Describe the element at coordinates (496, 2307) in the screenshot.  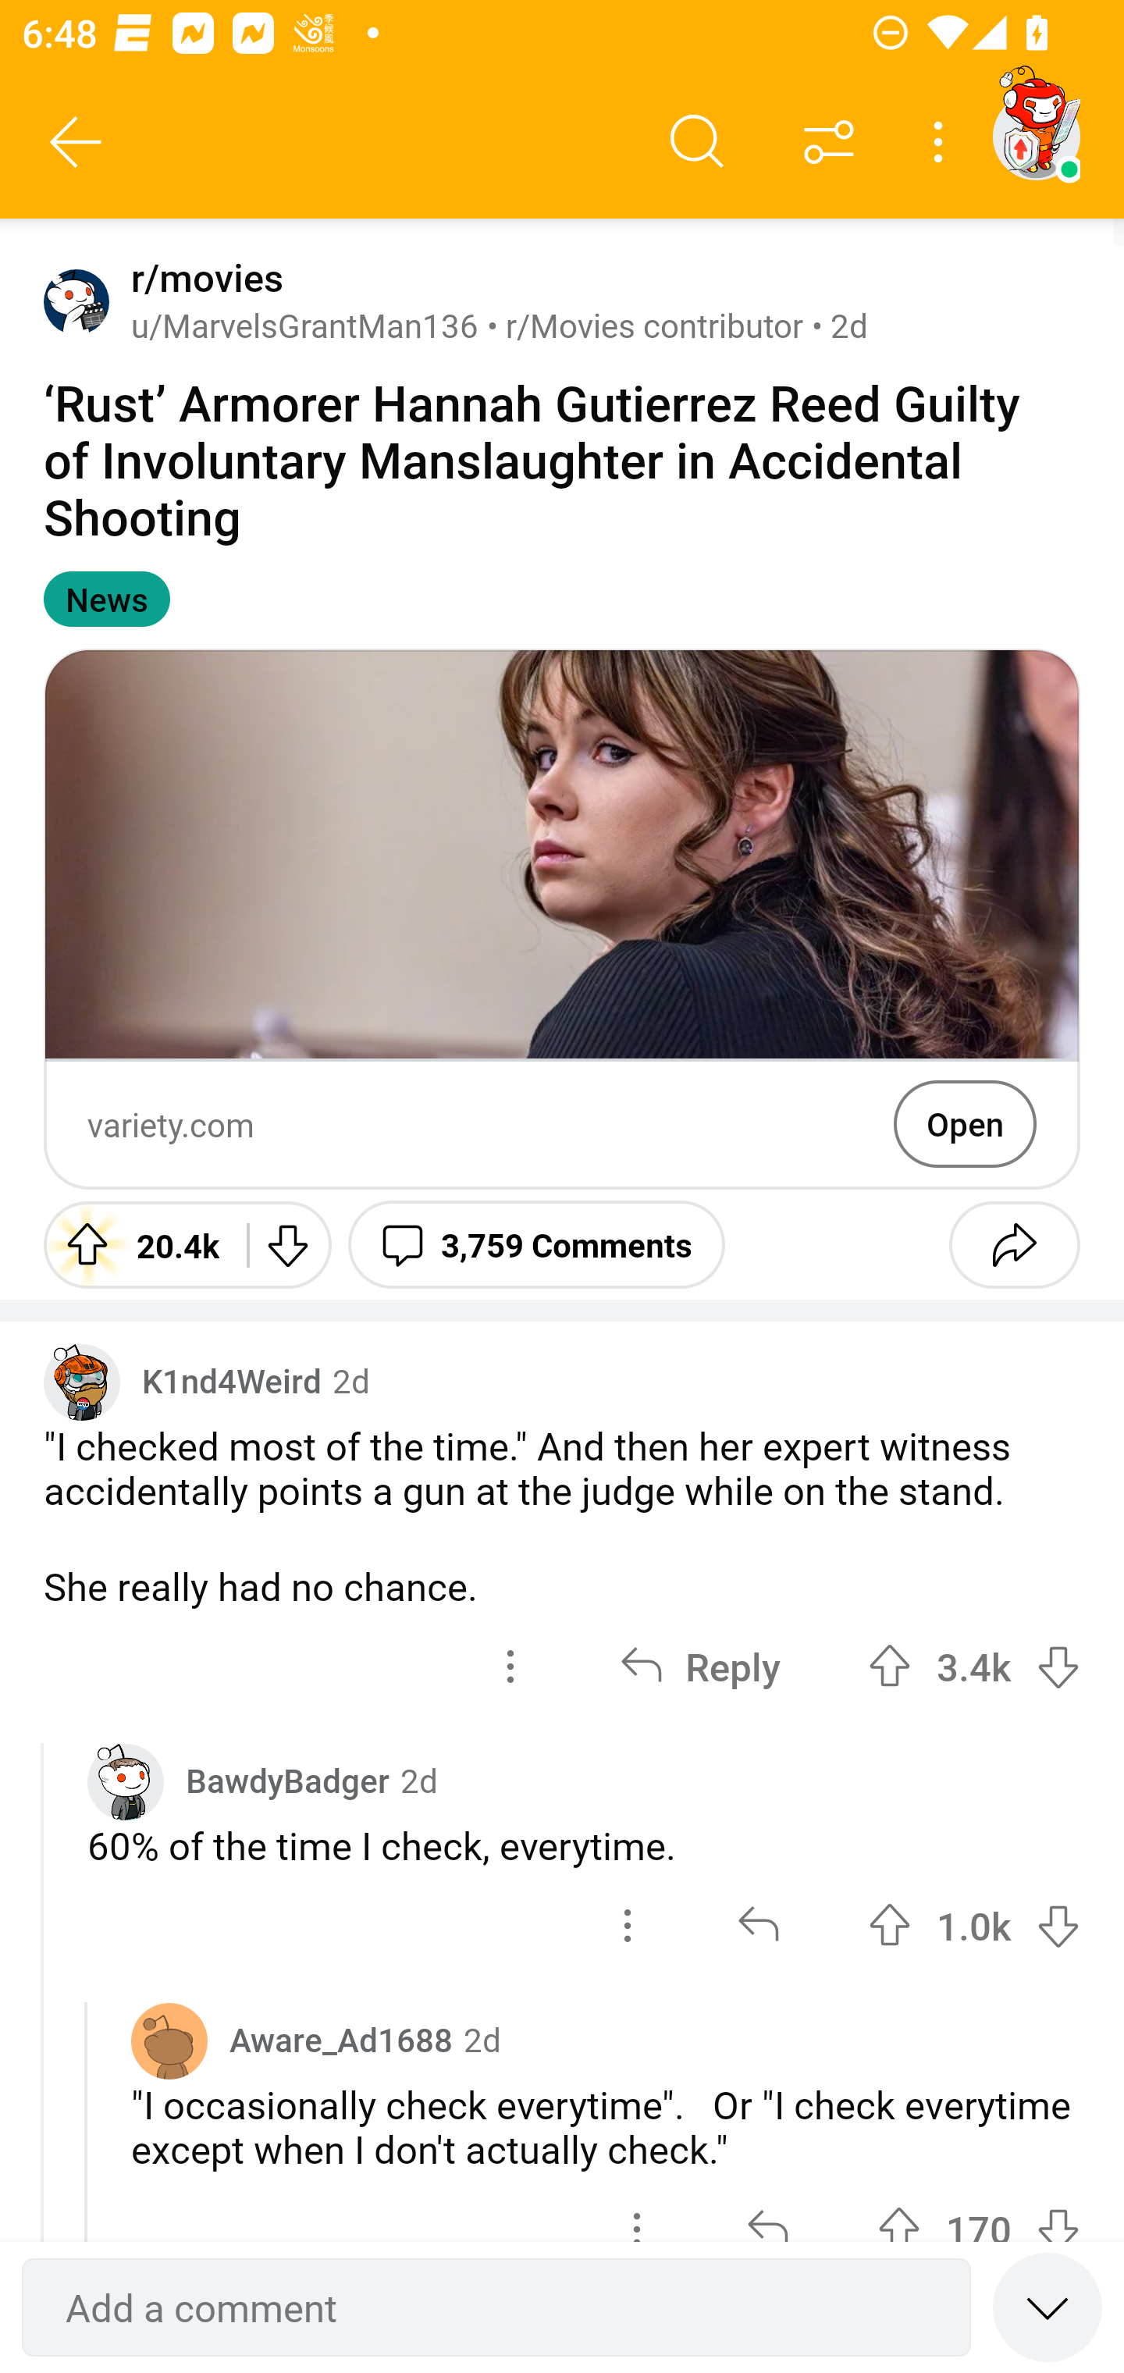
I see `Add a comment` at that location.